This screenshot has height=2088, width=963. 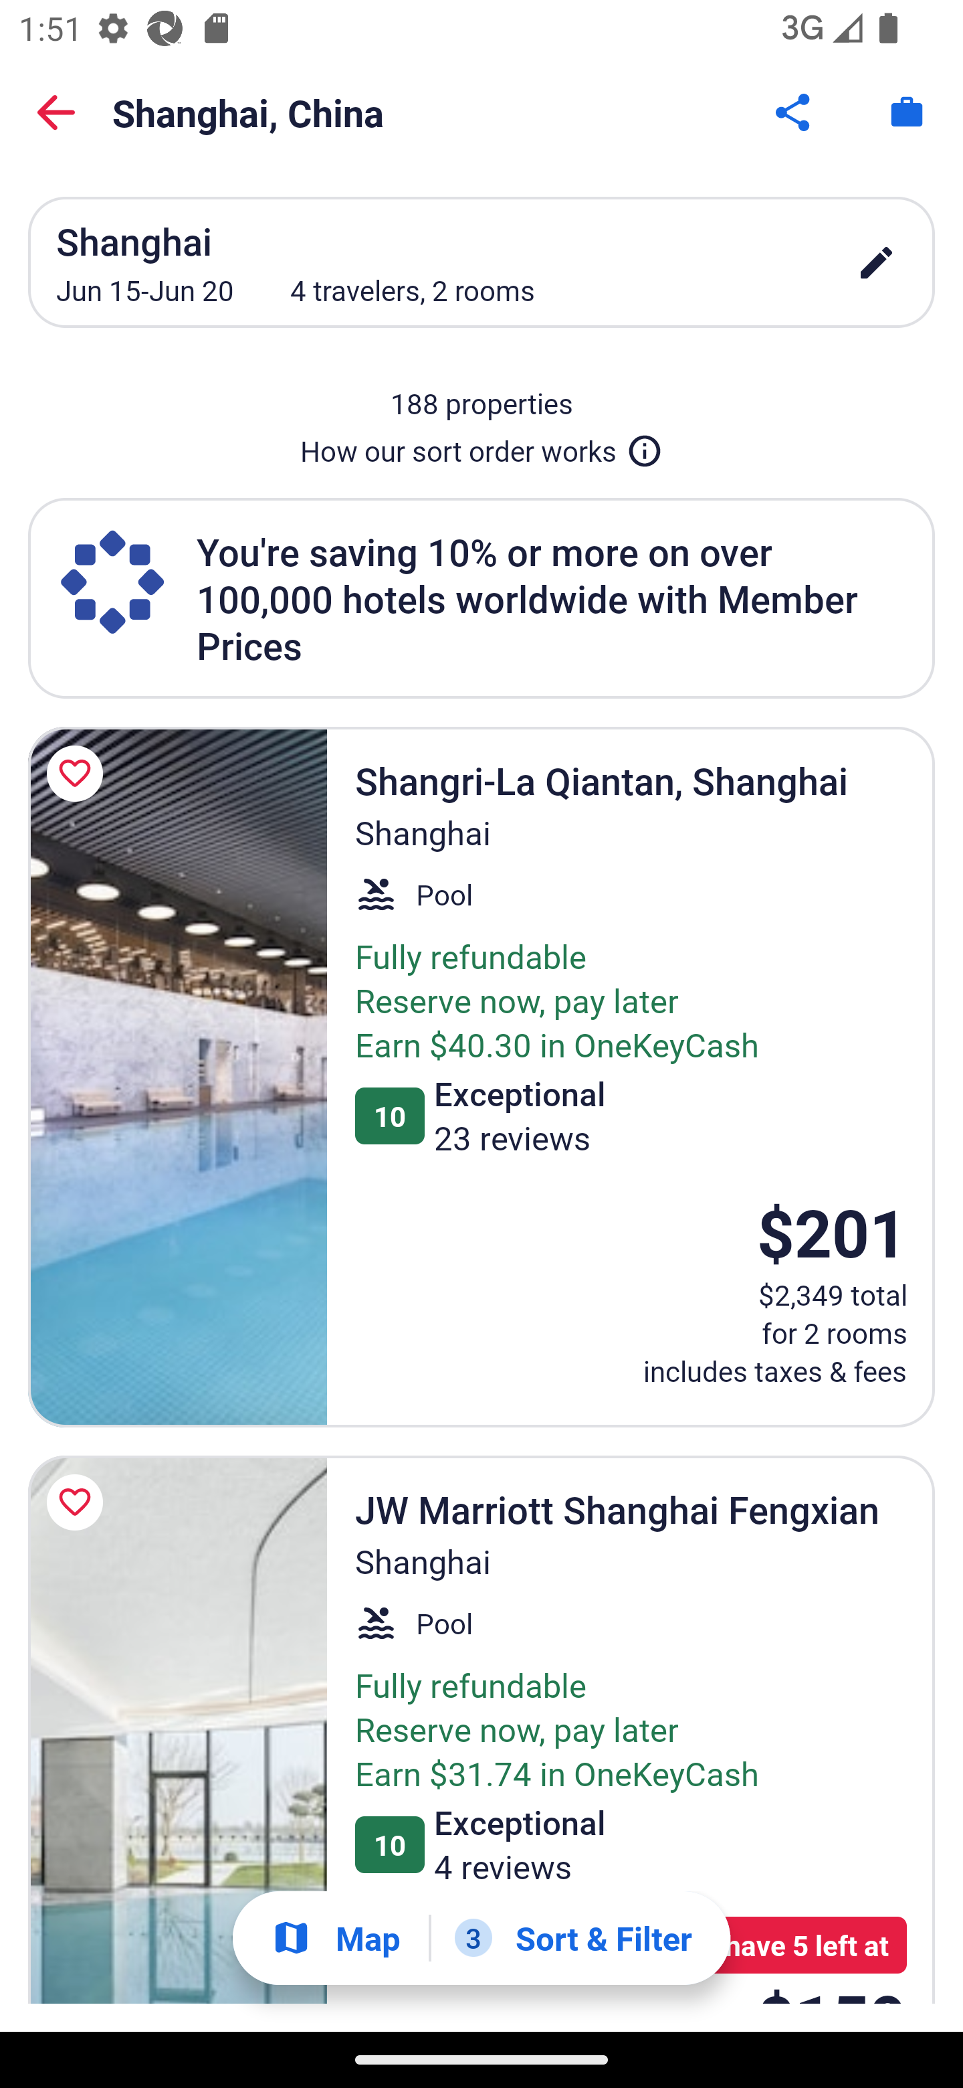 What do you see at coordinates (56, 112) in the screenshot?
I see `Back` at bounding box center [56, 112].